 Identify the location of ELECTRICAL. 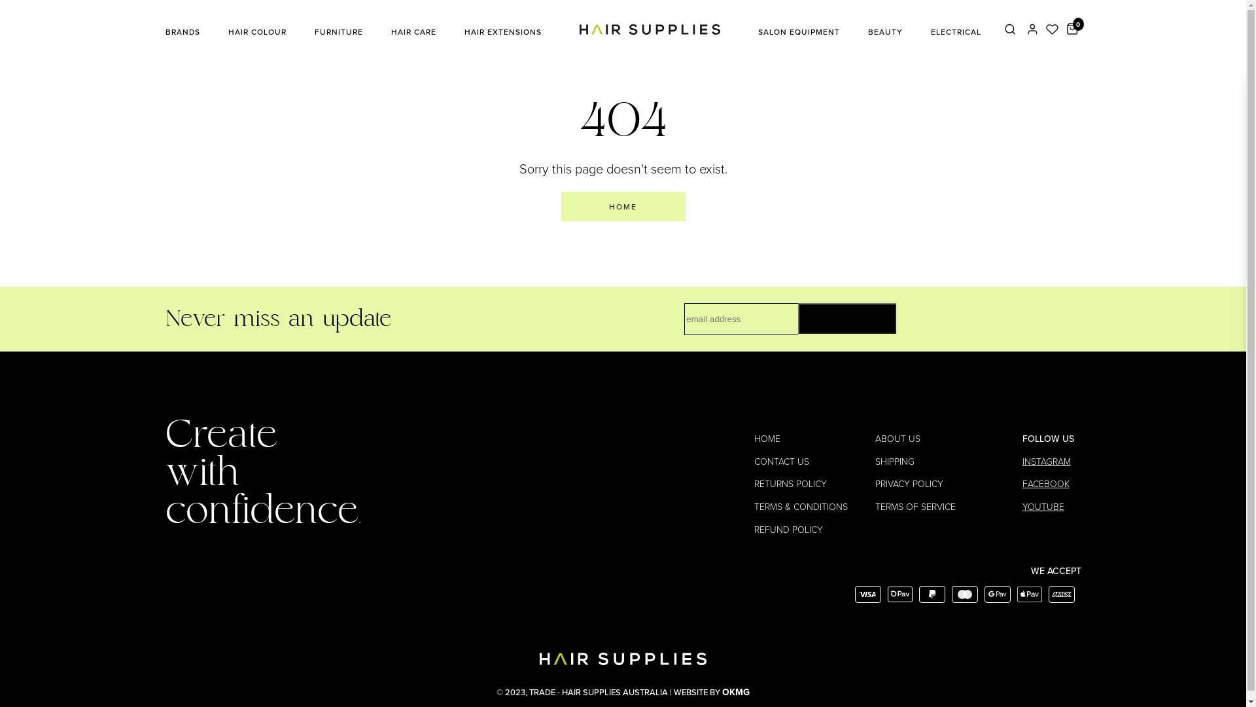
(955, 32).